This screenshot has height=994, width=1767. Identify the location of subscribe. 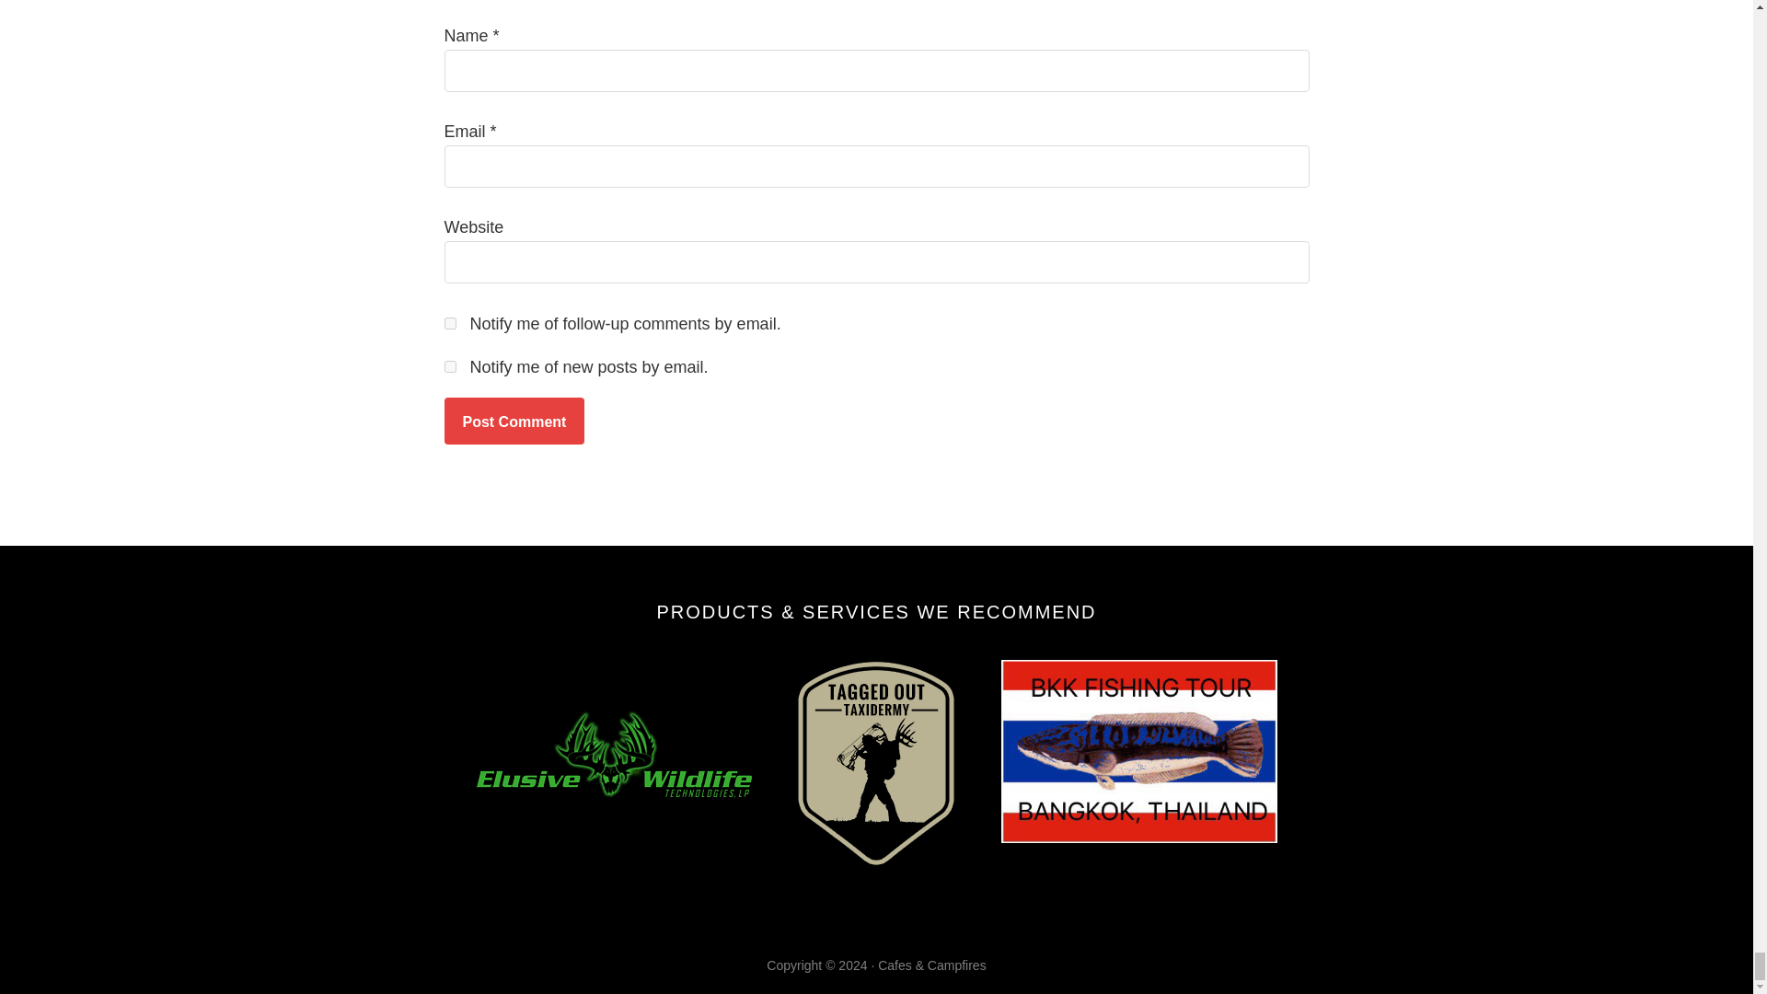
(449, 322).